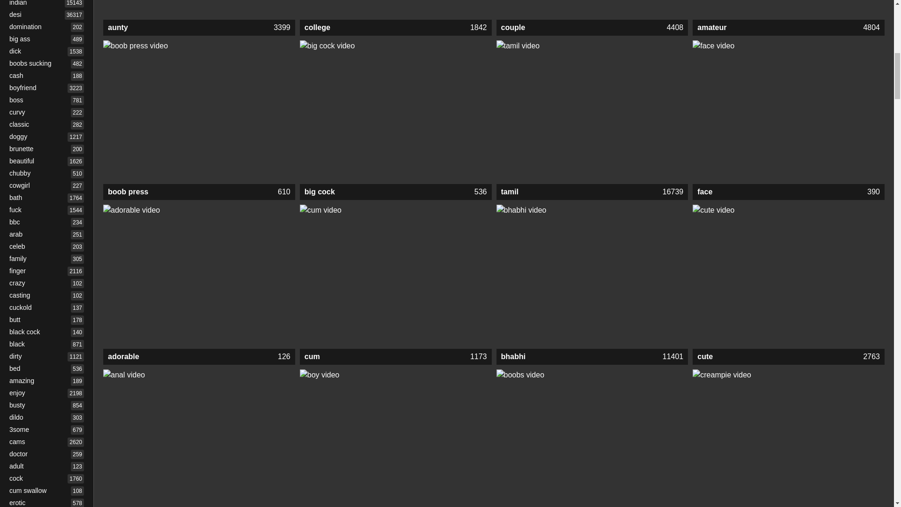  I want to click on college, so click(396, 10).